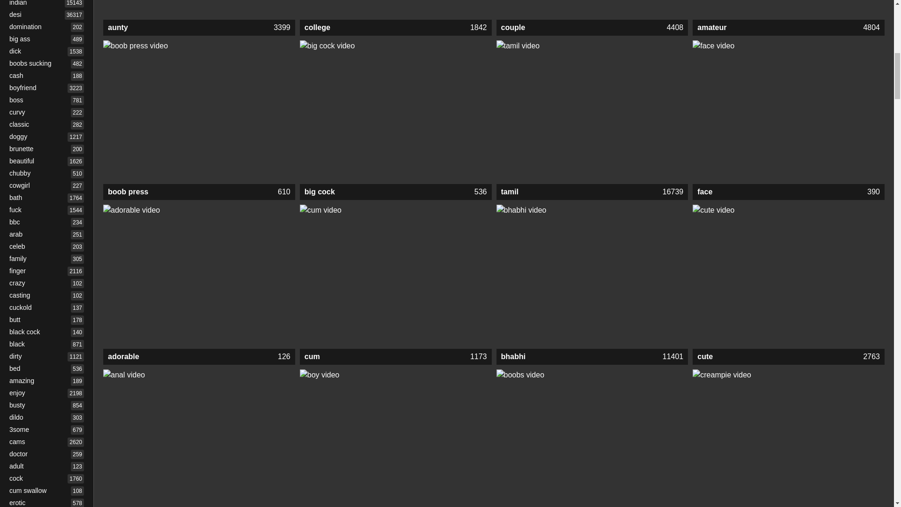  I want to click on college, so click(396, 10).